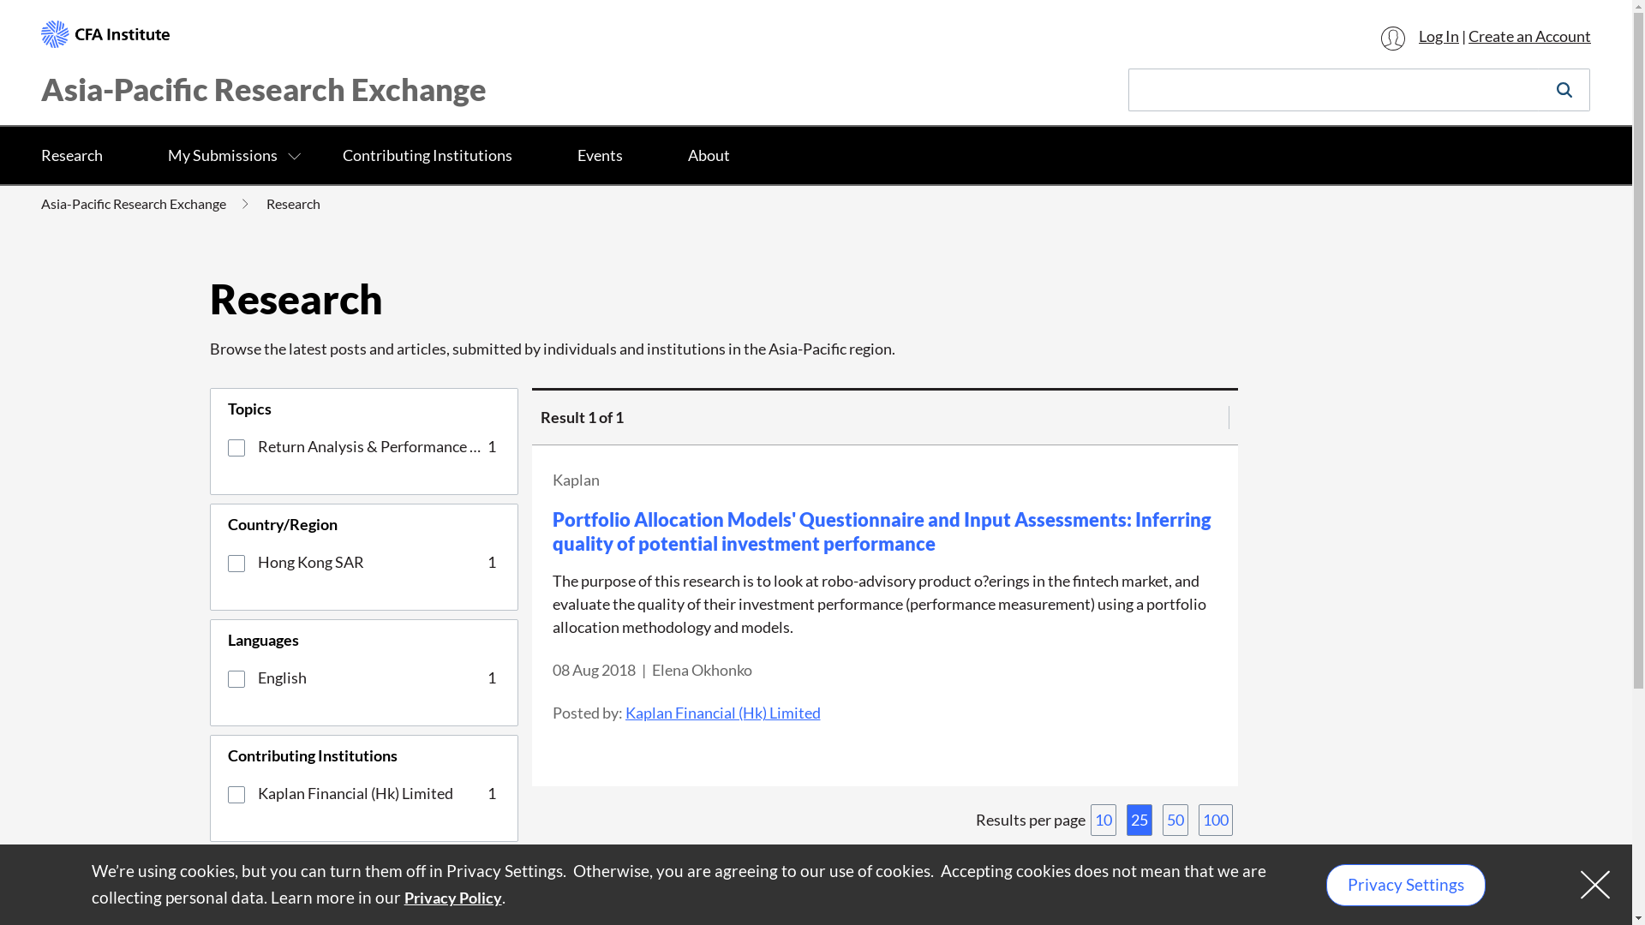  What do you see at coordinates (1406, 886) in the screenshot?
I see `Privacy Settings` at bounding box center [1406, 886].